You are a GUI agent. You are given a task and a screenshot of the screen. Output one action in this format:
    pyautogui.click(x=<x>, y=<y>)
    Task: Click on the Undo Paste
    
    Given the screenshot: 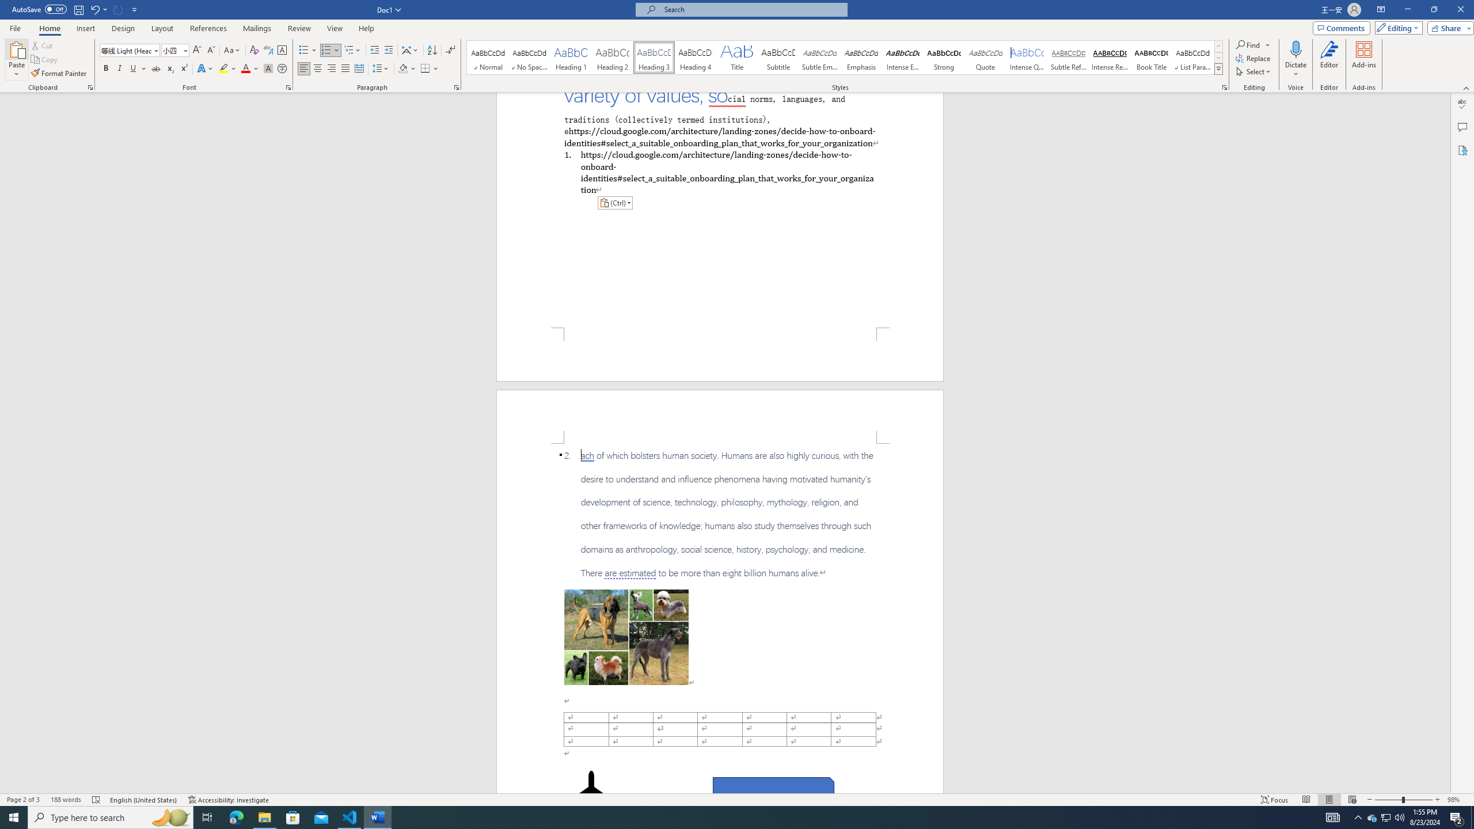 What is the action you would take?
    pyautogui.click(x=98, y=9)
    